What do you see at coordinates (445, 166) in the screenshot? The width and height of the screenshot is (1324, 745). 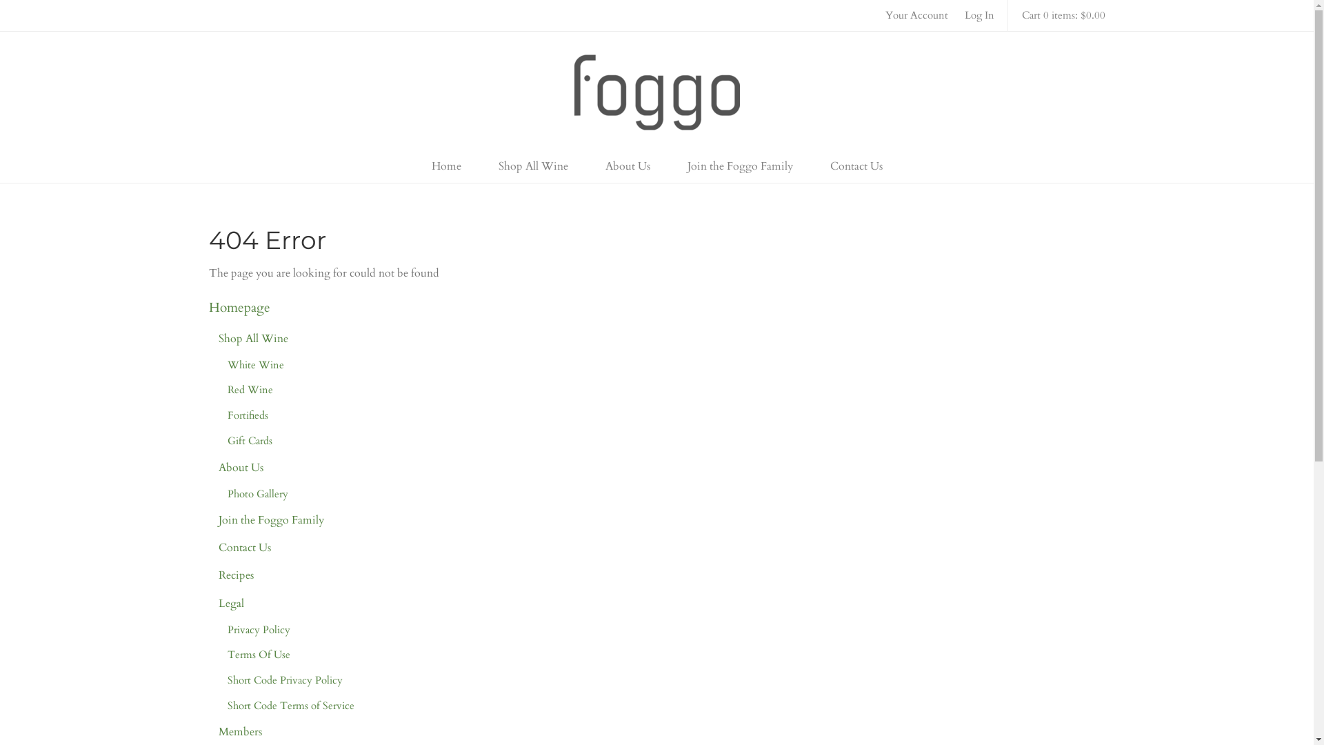 I see `Home` at bounding box center [445, 166].